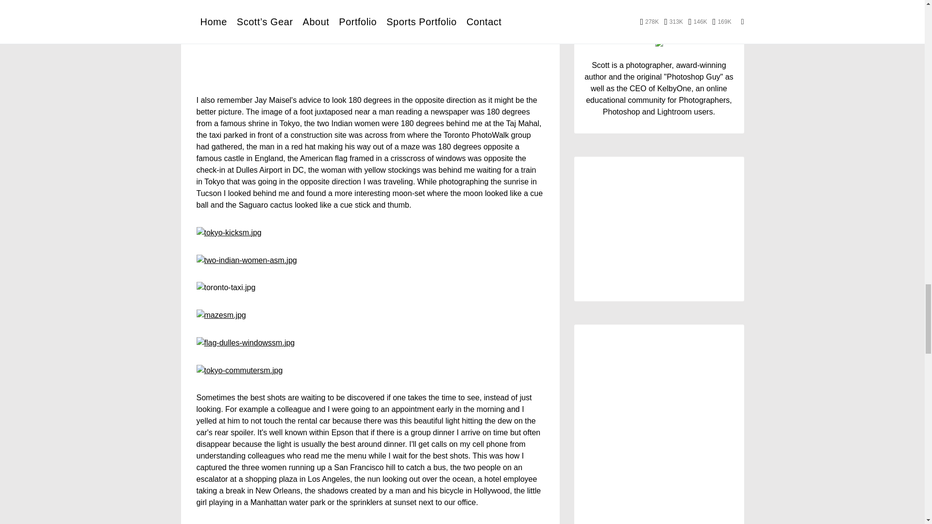 This screenshot has height=524, width=932. What do you see at coordinates (228, 232) in the screenshot?
I see `tokyo-kicksm.jpg` at bounding box center [228, 232].